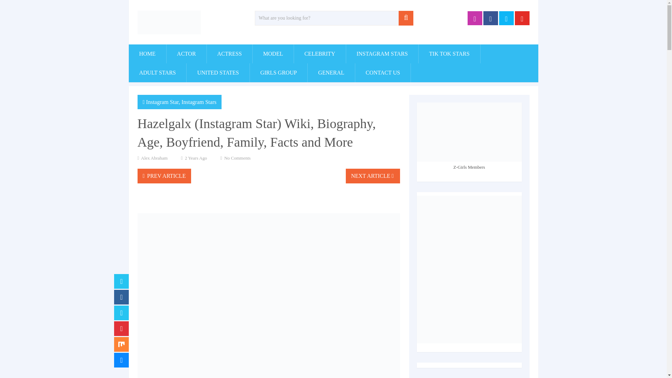 The height and width of the screenshot is (378, 672). What do you see at coordinates (273, 54) in the screenshot?
I see `MODEL` at bounding box center [273, 54].